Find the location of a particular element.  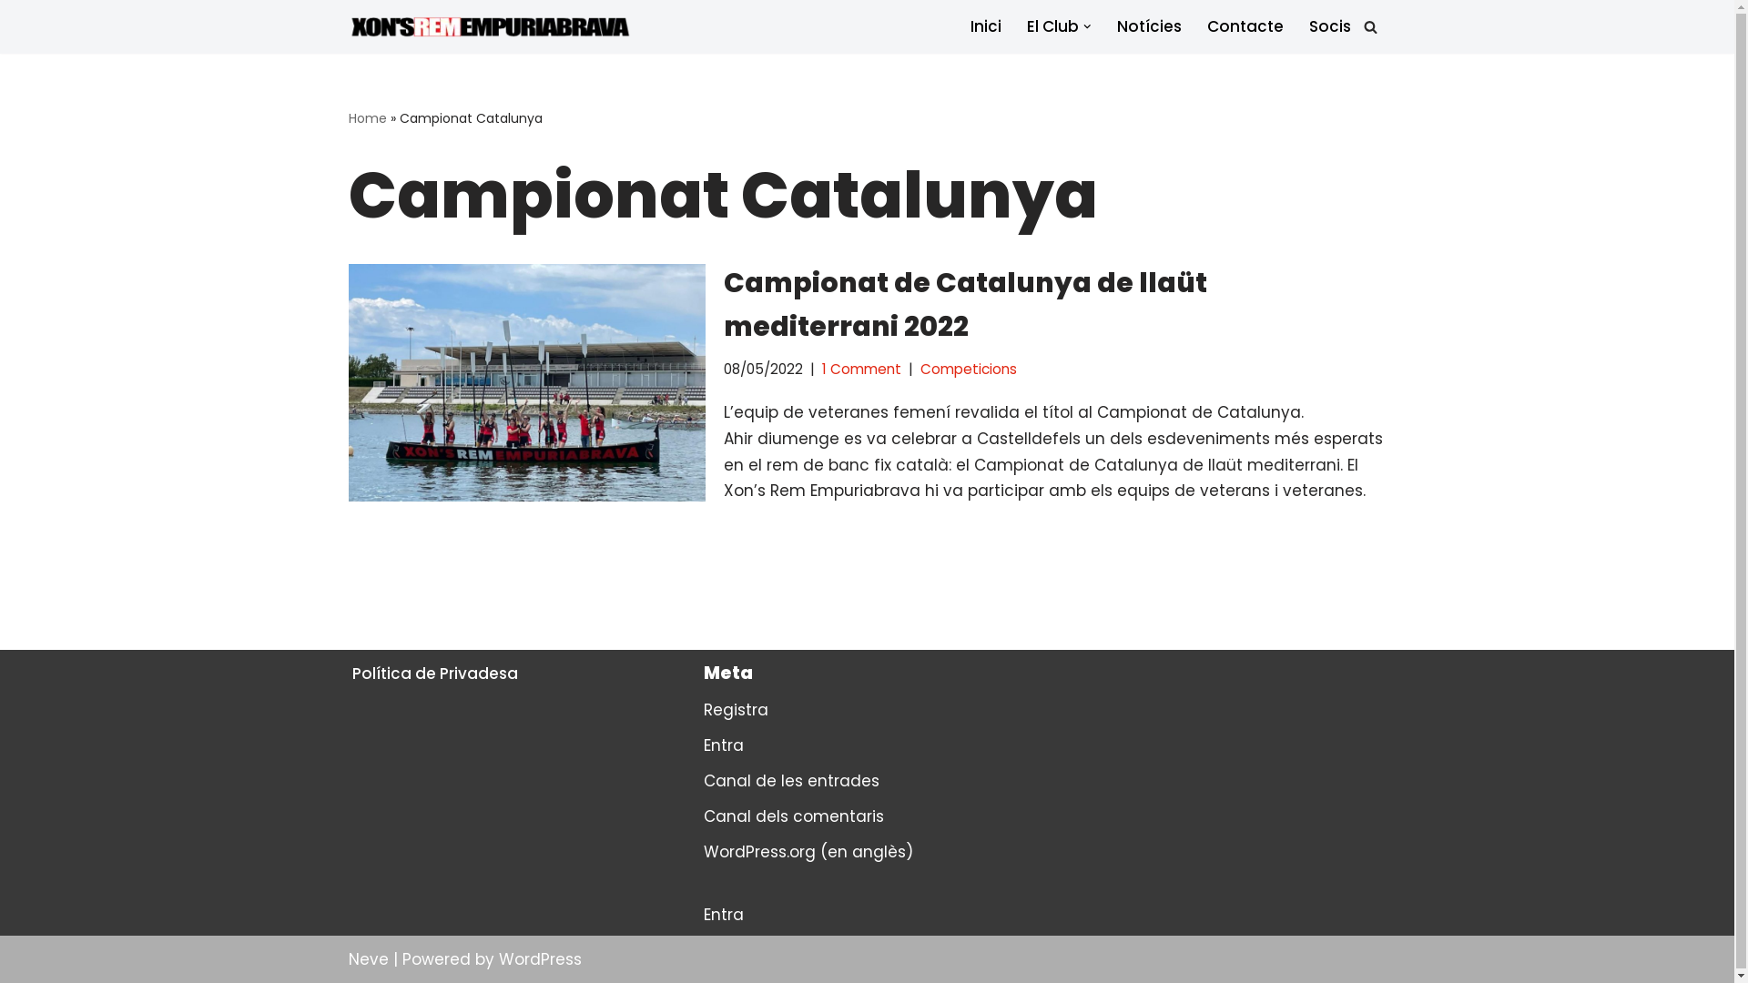

Neve is located at coordinates (368, 959).